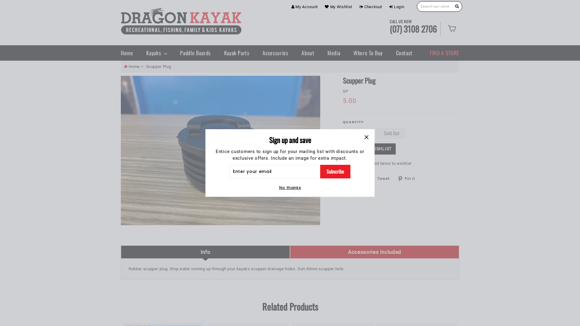  What do you see at coordinates (375, 252) in the screenshot?
I see `Accessories Included` at bounding box center [375, 252].